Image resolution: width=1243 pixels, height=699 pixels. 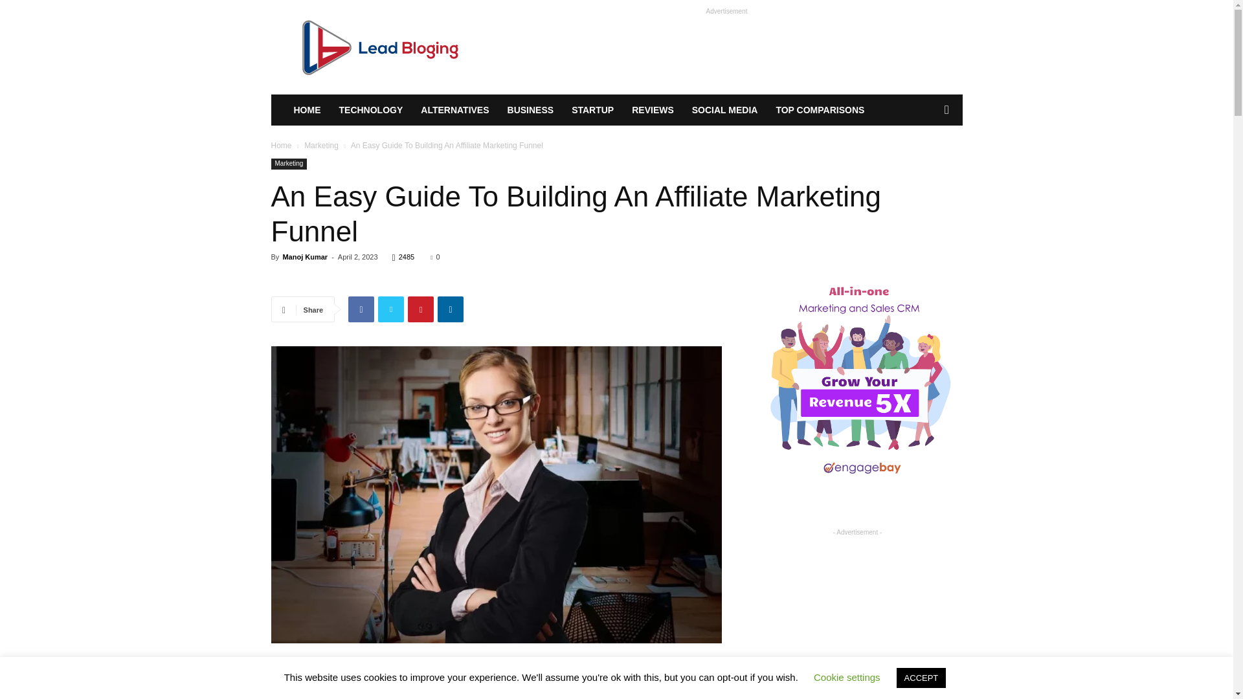 I want to click on Advertisement, so click(x=726, y=47).